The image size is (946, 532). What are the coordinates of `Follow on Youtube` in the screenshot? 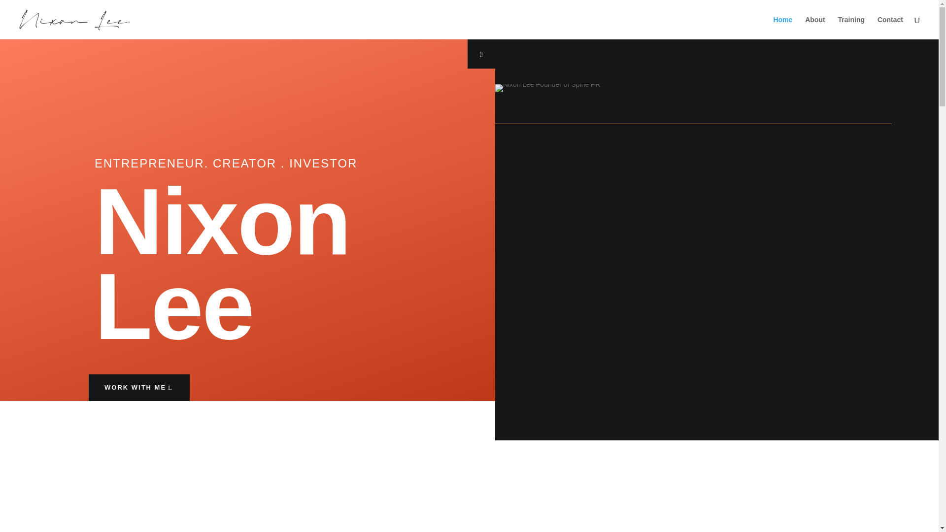 It's located at (481, 7).